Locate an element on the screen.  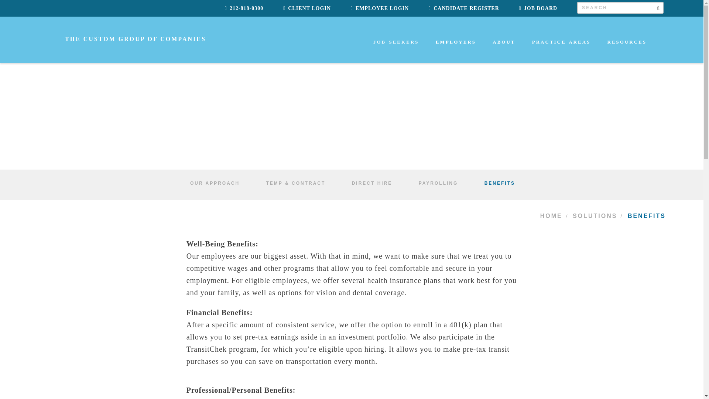
JOB BOARD is located at coordinates (538, 8).